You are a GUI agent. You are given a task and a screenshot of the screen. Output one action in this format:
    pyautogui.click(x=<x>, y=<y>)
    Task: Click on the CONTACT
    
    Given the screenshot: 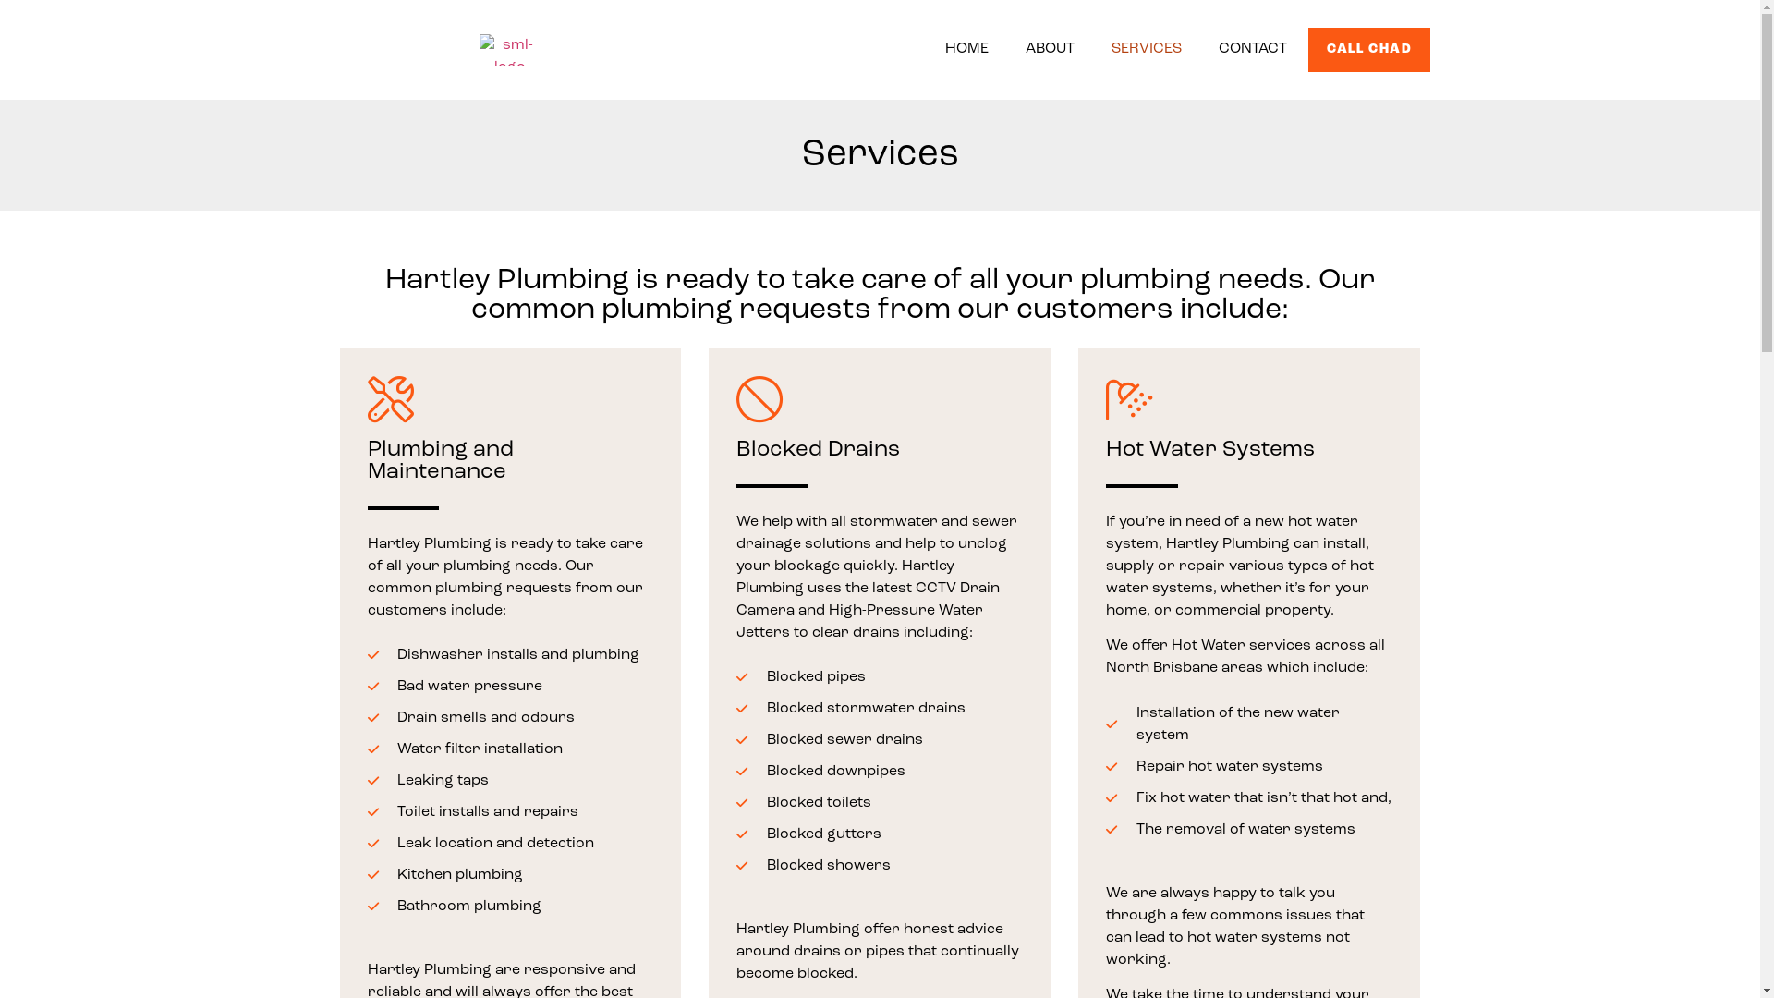 What is the action you would take?
    pyautogui.click(x=1253, y=50)
    